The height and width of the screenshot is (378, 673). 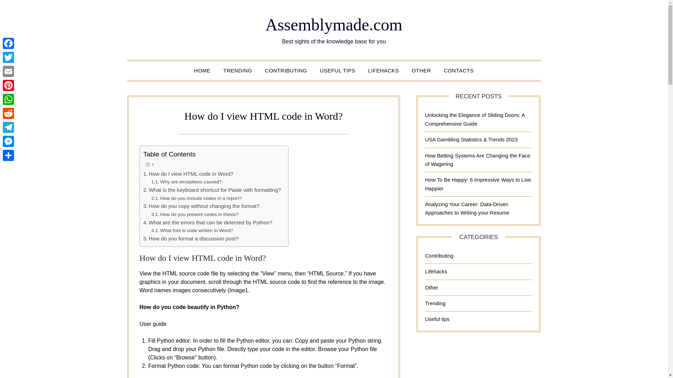 What do you see at coordinates (383, 70) in the screenshot?
I see `LIFEHACKS` at bounding box center [383, 70].